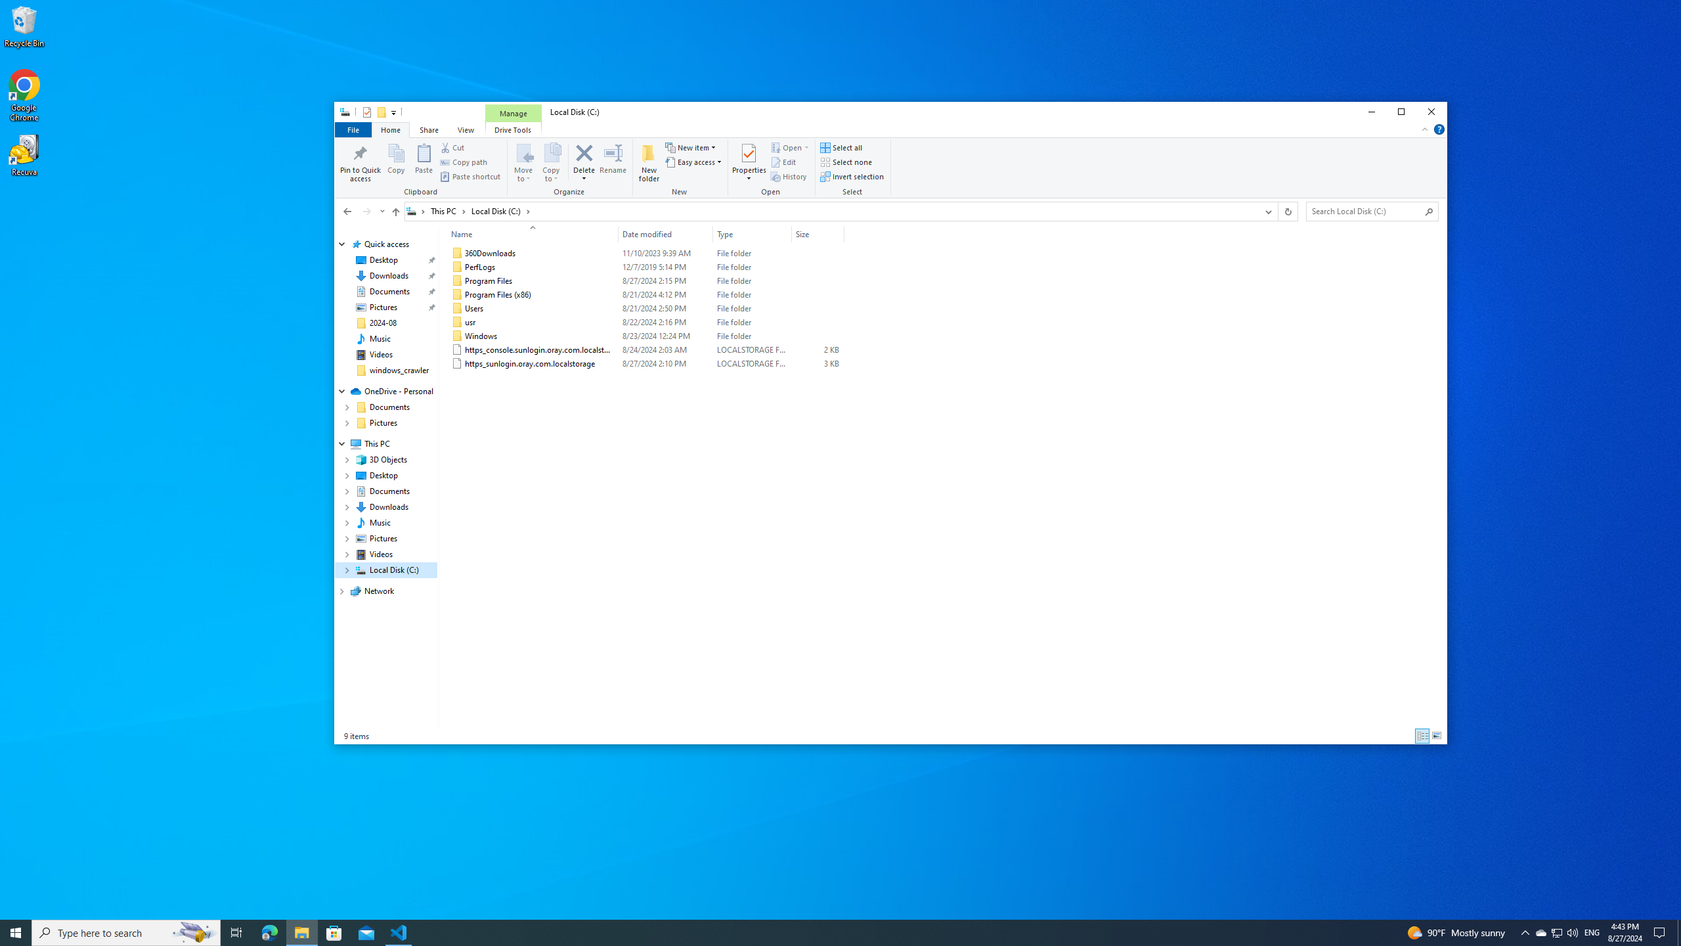 The image size is (1681, 946). What do you see at coordinates (380, 339) in the screenshot?
I see `Music` at bounding box center [380, 339].